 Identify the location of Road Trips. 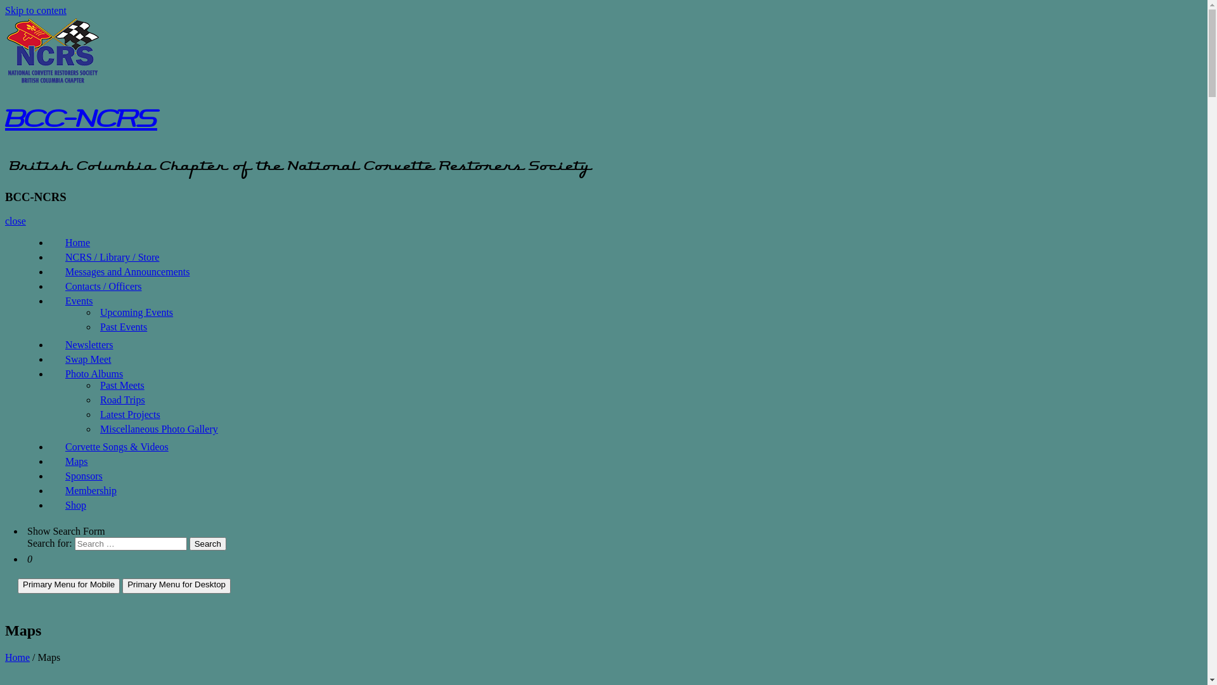
(123, 400).